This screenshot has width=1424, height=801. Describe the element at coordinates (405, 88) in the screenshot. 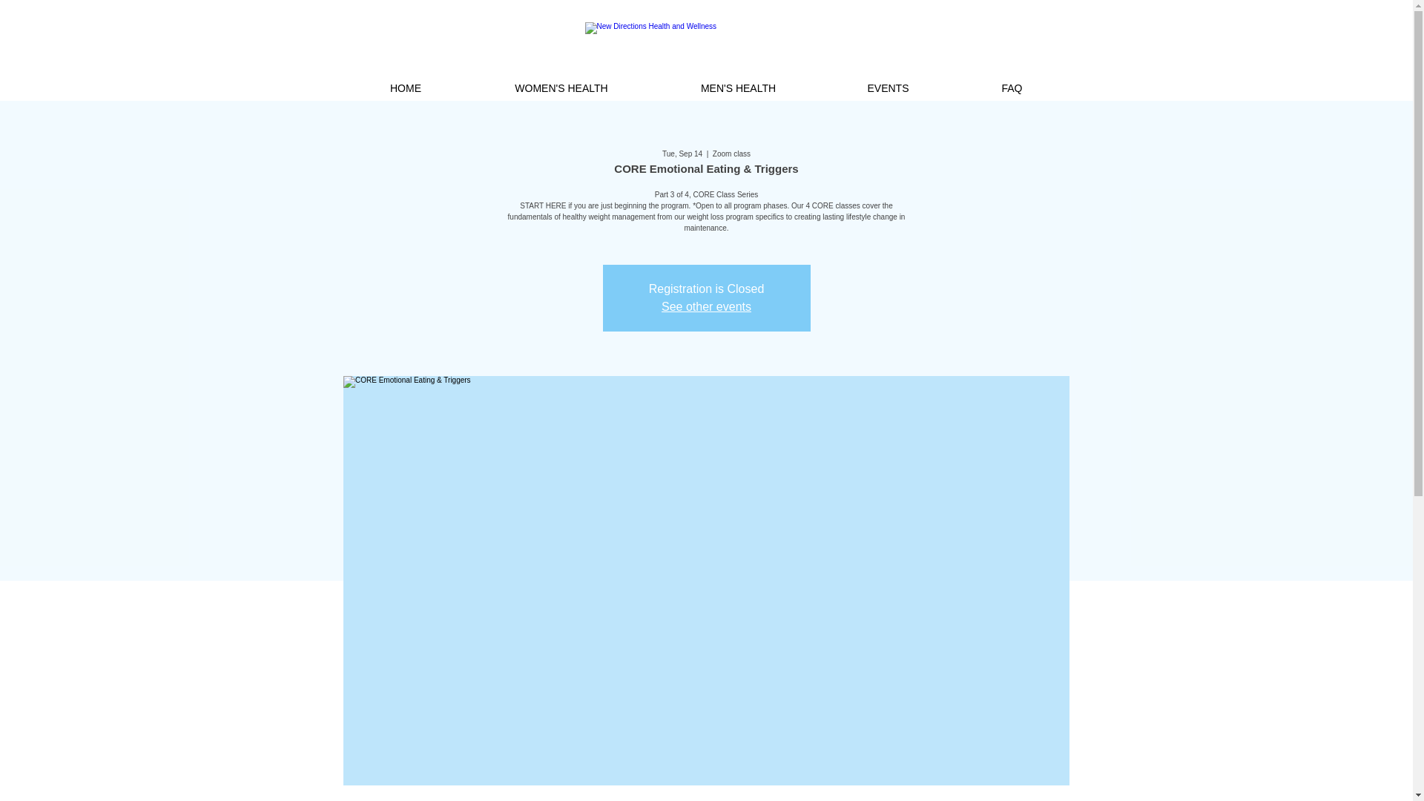

I see `HOME` at that location.